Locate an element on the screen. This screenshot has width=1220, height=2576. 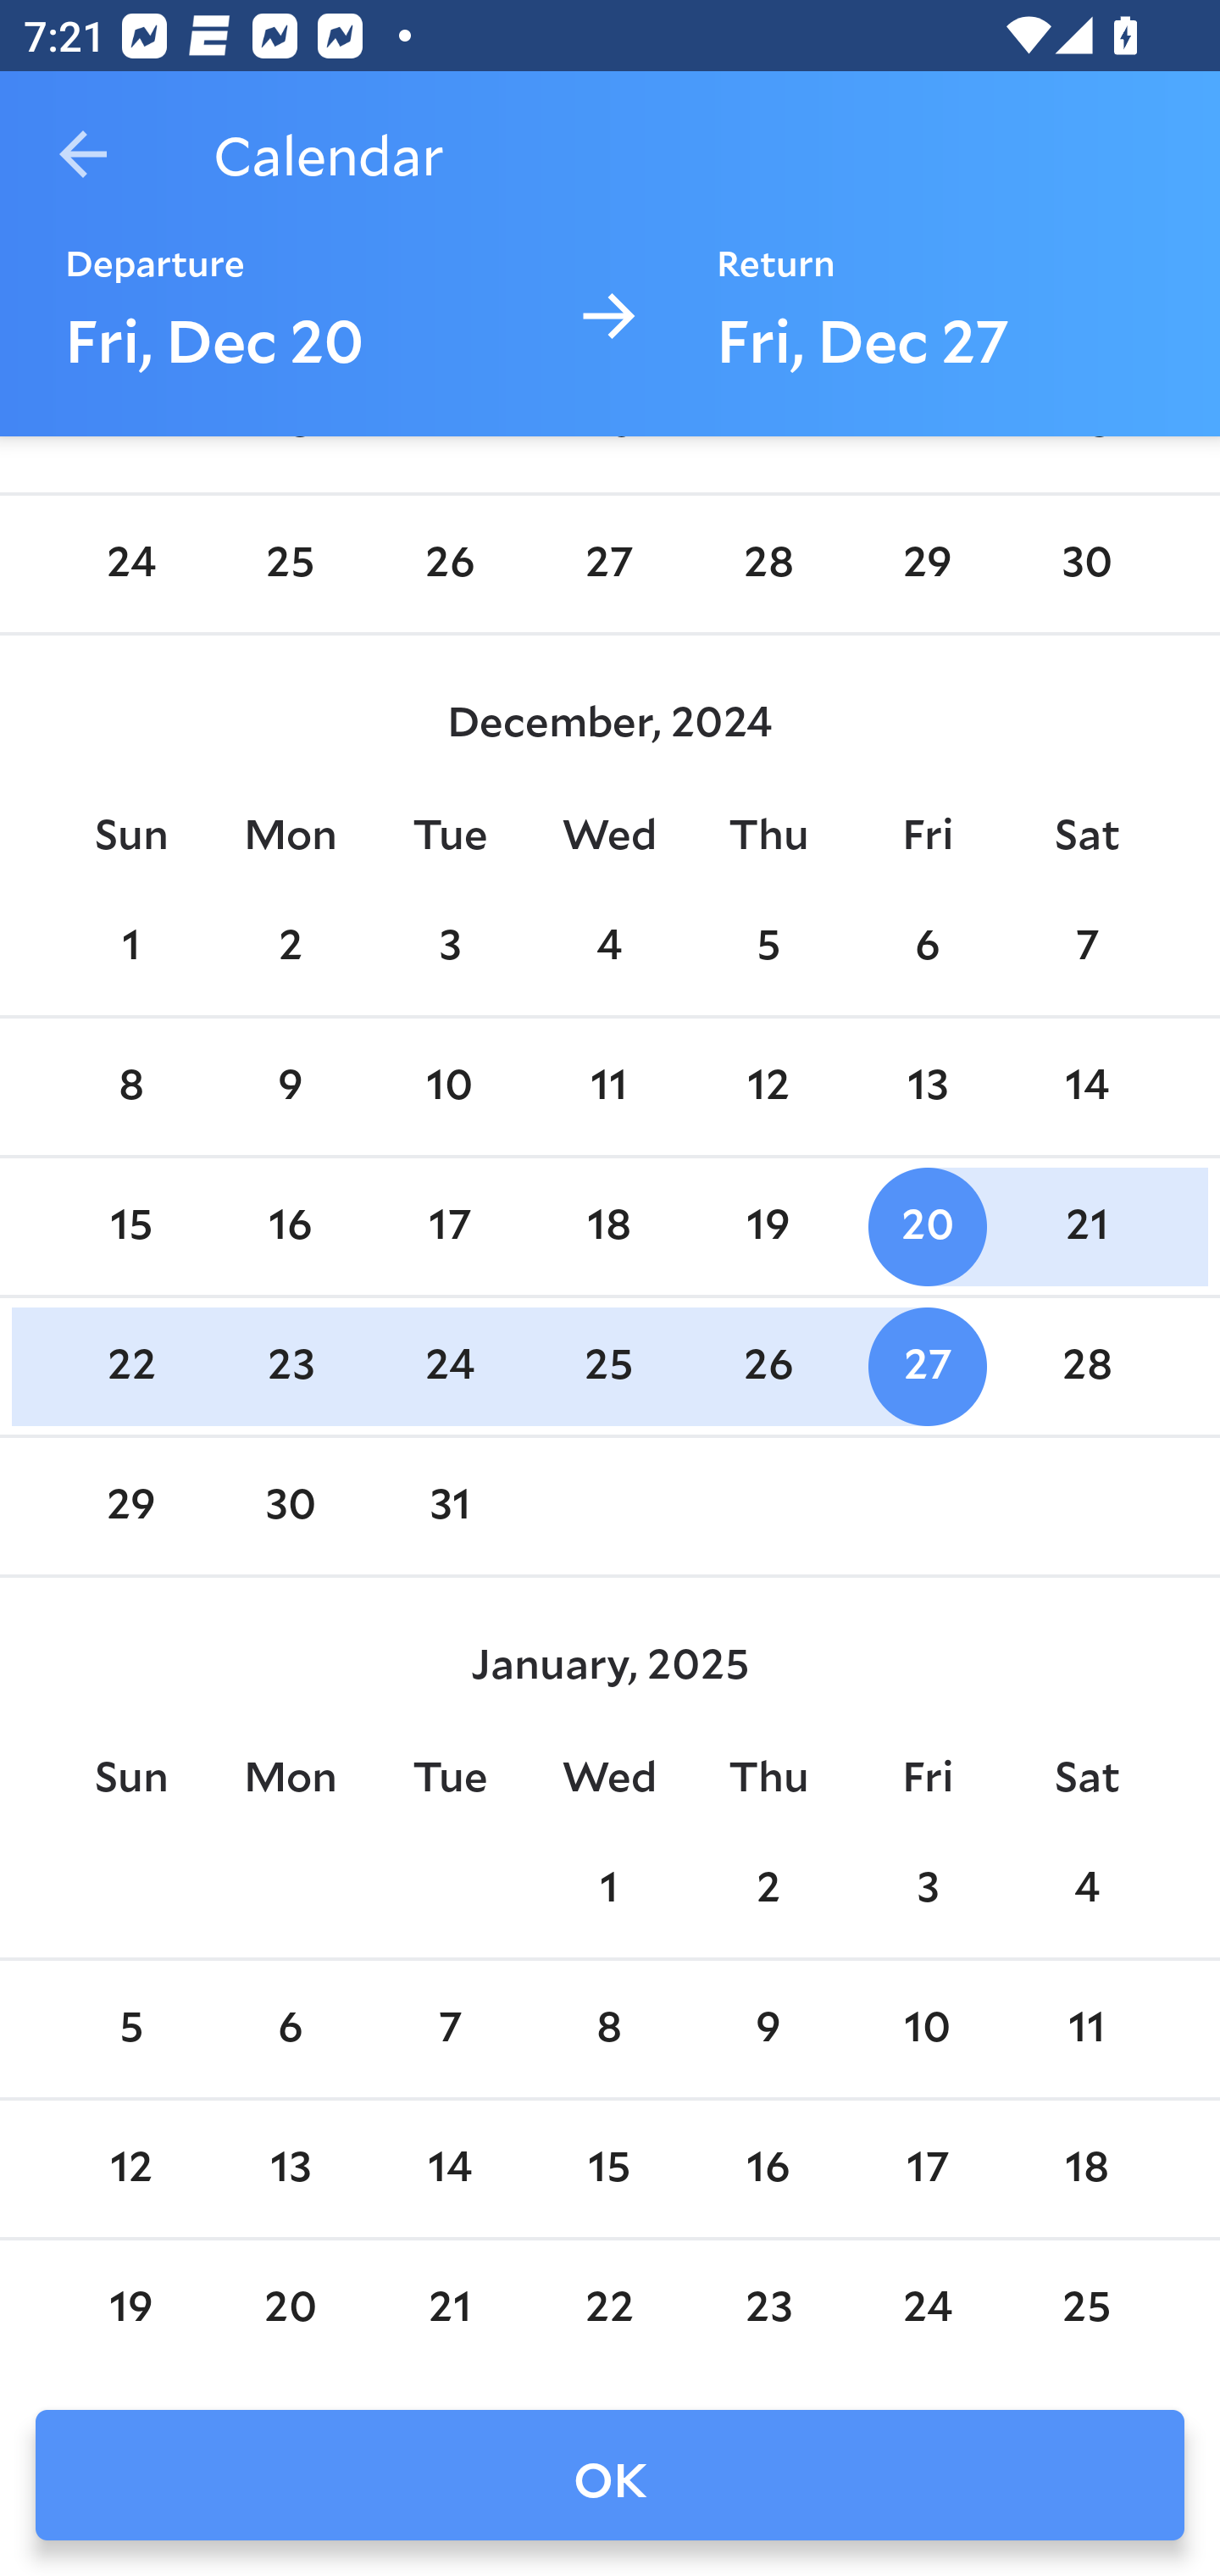
22 is located at coordinates (130, 1368).